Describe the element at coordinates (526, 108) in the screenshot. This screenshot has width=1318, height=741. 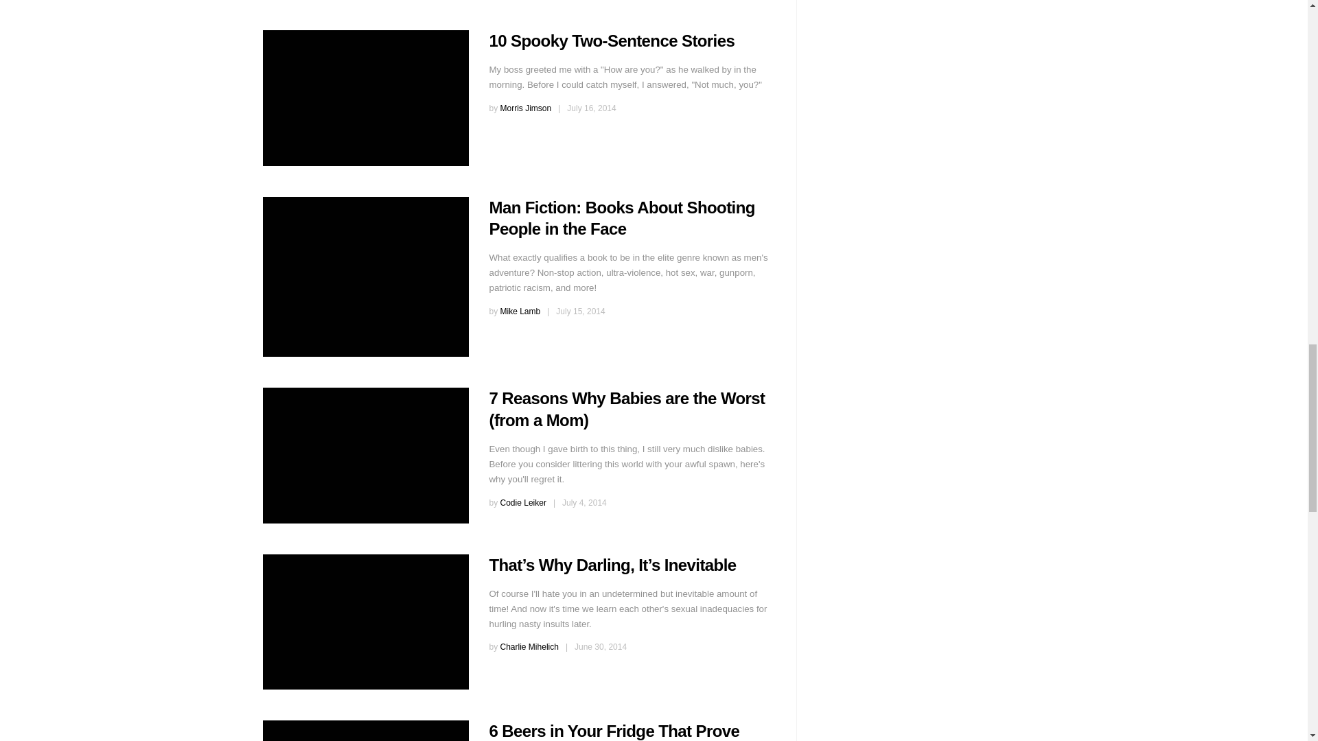
I see `Posts by Morris Jimson` at that location.